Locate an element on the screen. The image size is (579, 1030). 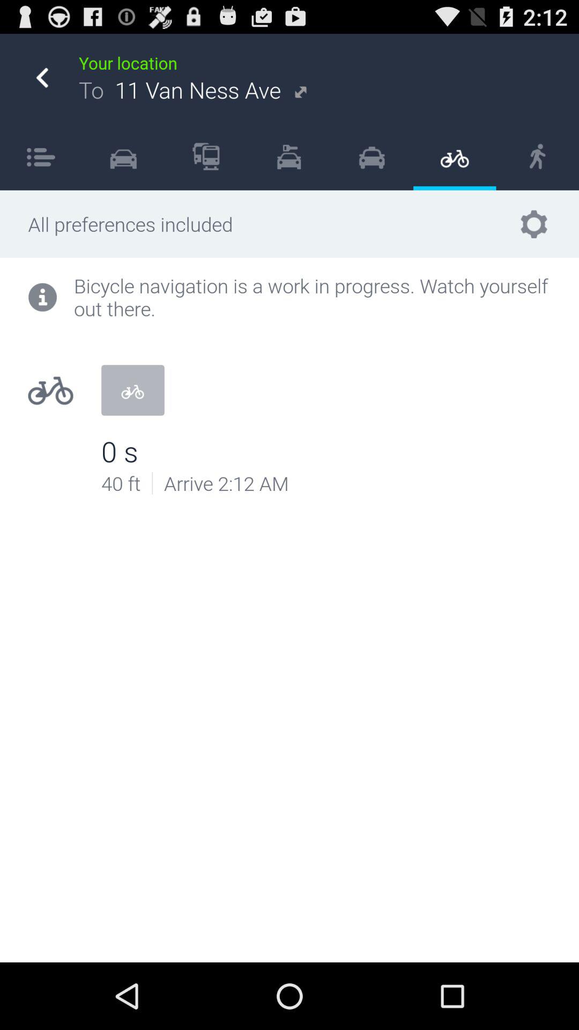
press the item to the right of   item is located at coordinates (123, 156).